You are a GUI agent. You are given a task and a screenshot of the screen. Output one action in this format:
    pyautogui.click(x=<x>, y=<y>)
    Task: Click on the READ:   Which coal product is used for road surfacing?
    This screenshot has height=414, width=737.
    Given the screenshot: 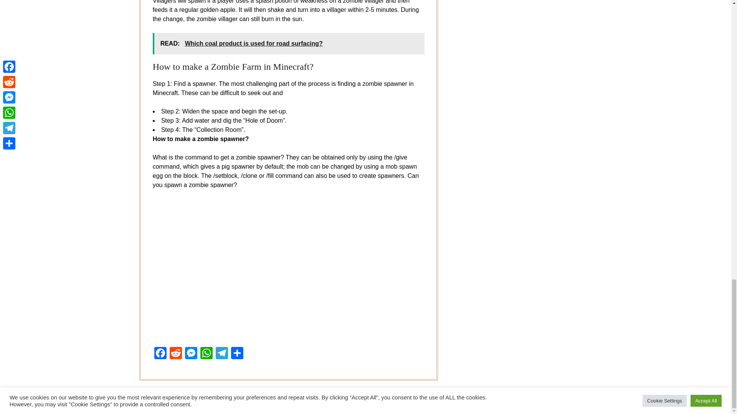 What is the action you would take?
    pyautogui.click(x=289, y=44)
    